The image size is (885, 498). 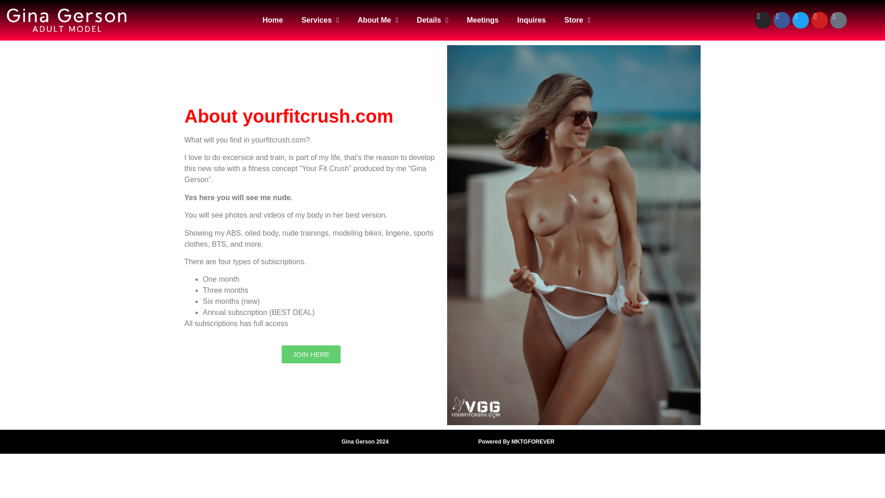 I want to click on About Me, so click(x=378, y=20).